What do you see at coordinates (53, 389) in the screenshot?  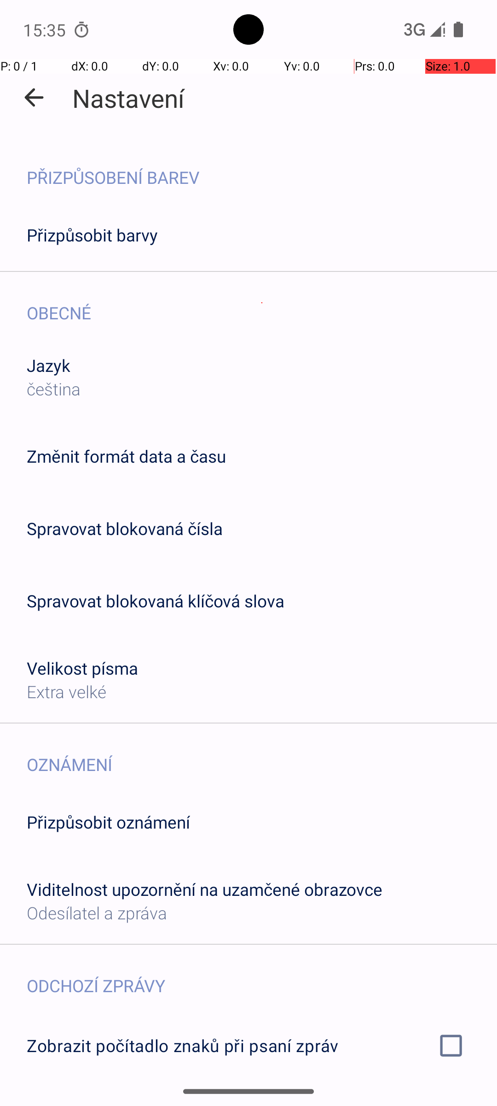 I see `čeština` at bounding box center [53, 389].